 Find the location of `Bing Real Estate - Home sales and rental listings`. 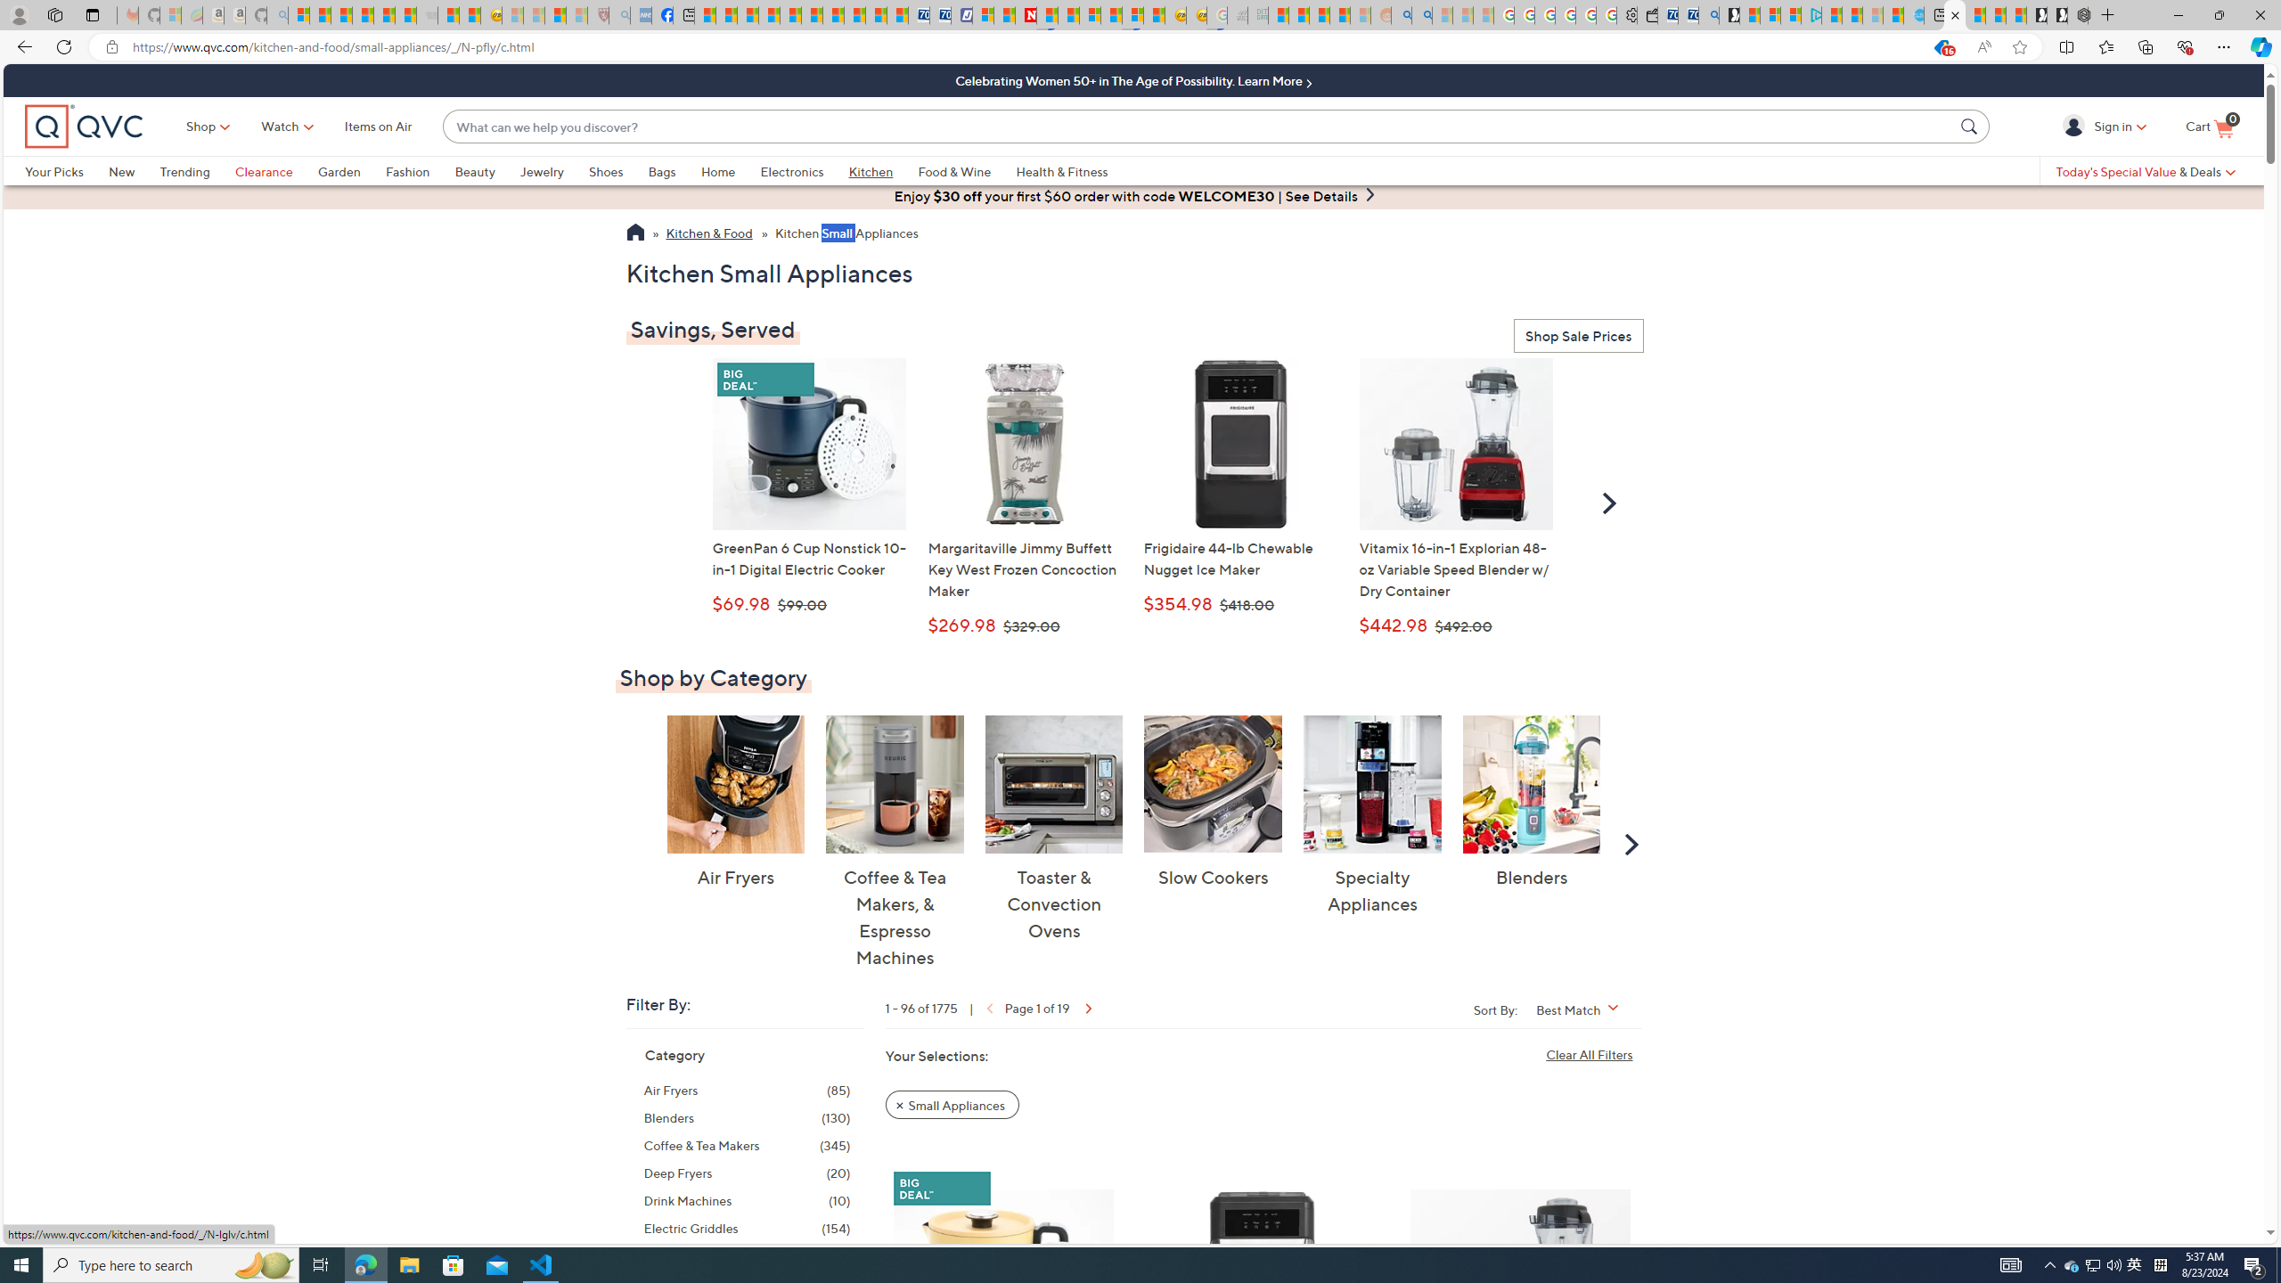

Bing Real Estate - Home sales and rental listings is located at coordinates (1707, 15).